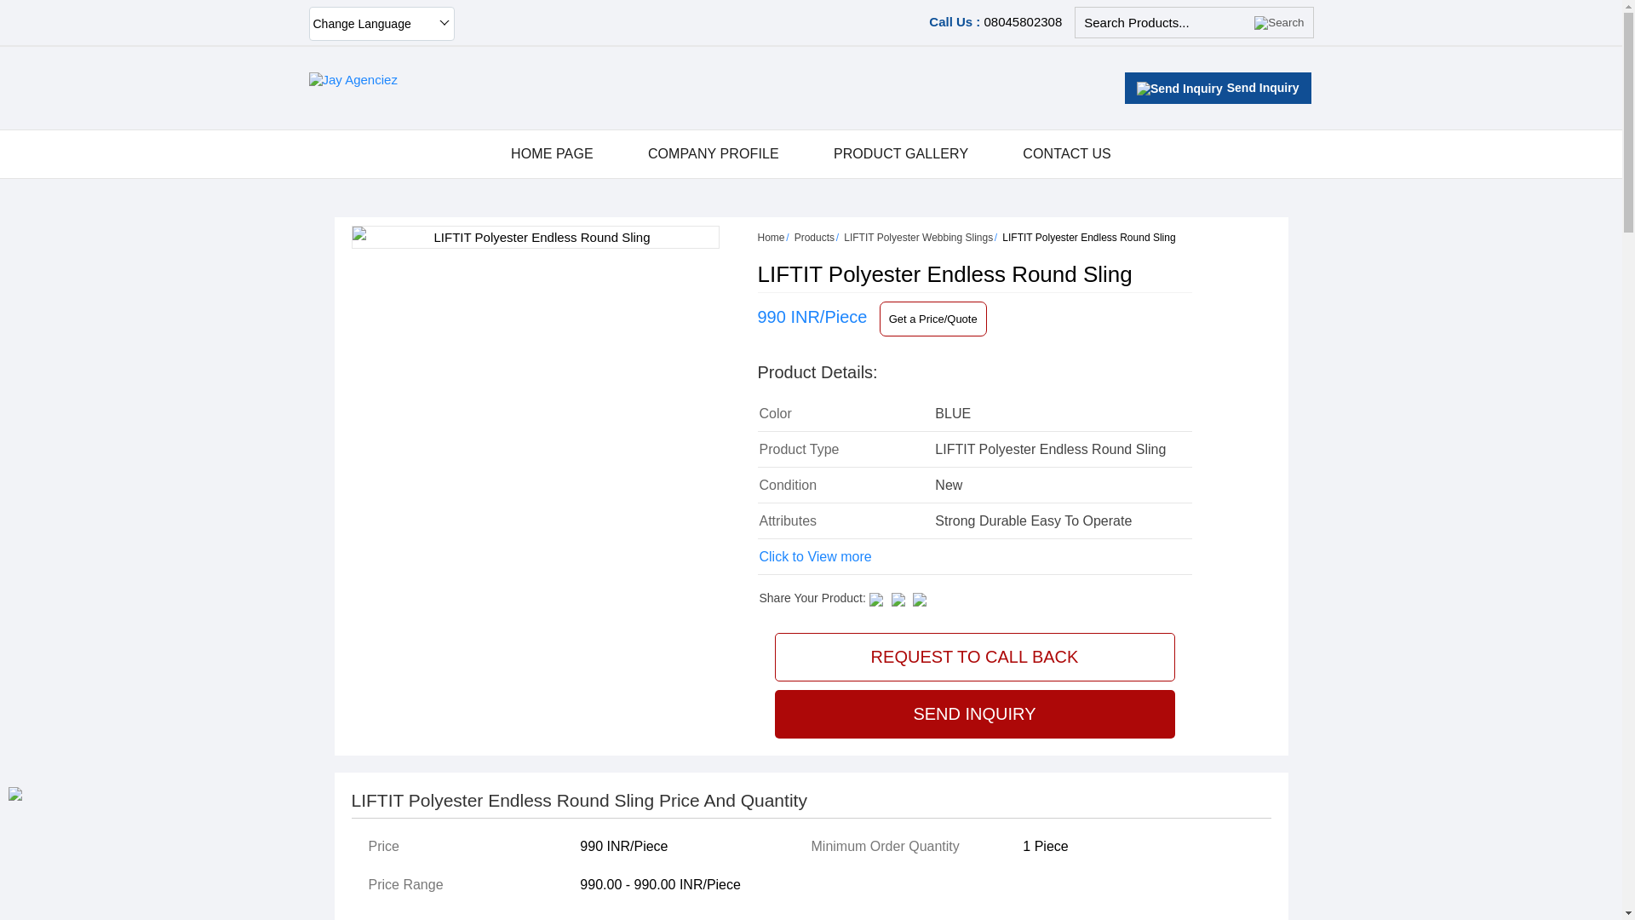 This screenshot has height=920, width=1635. I want to click on submit, so click(1278, 22).